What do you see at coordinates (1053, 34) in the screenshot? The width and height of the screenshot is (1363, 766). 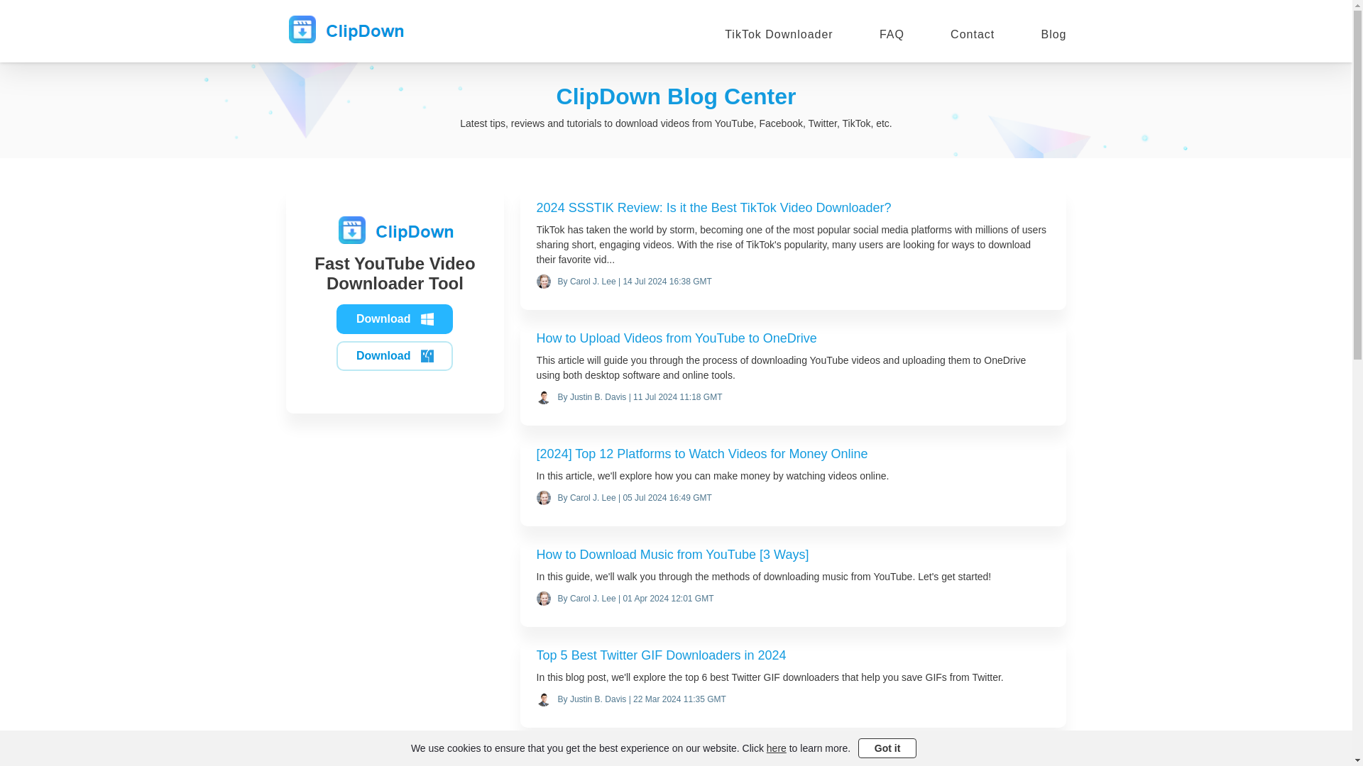 I see `Blog` at bounding box center [1053, 34].